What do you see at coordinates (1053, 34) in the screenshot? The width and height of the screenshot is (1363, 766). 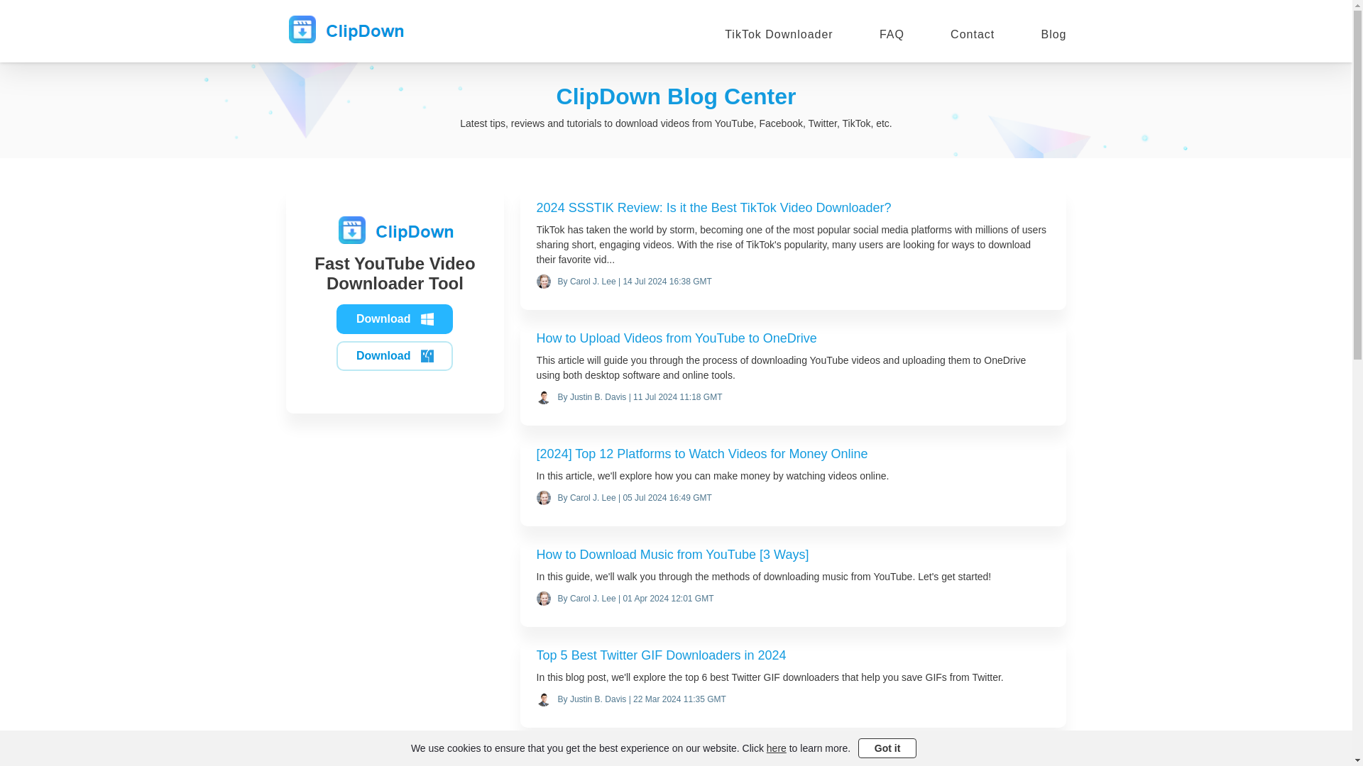 I see `Blog` at bounding box center [1053, 34].